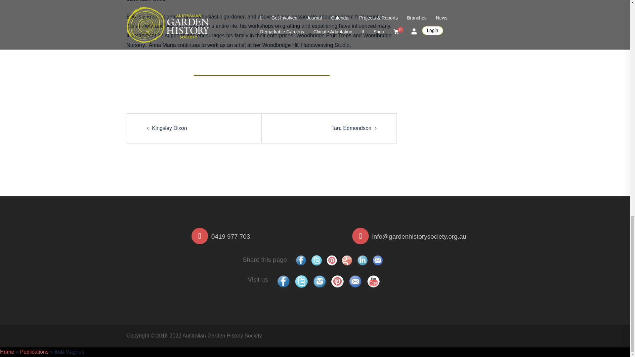  I want to click on Share via Facebook, so click(301, 260).